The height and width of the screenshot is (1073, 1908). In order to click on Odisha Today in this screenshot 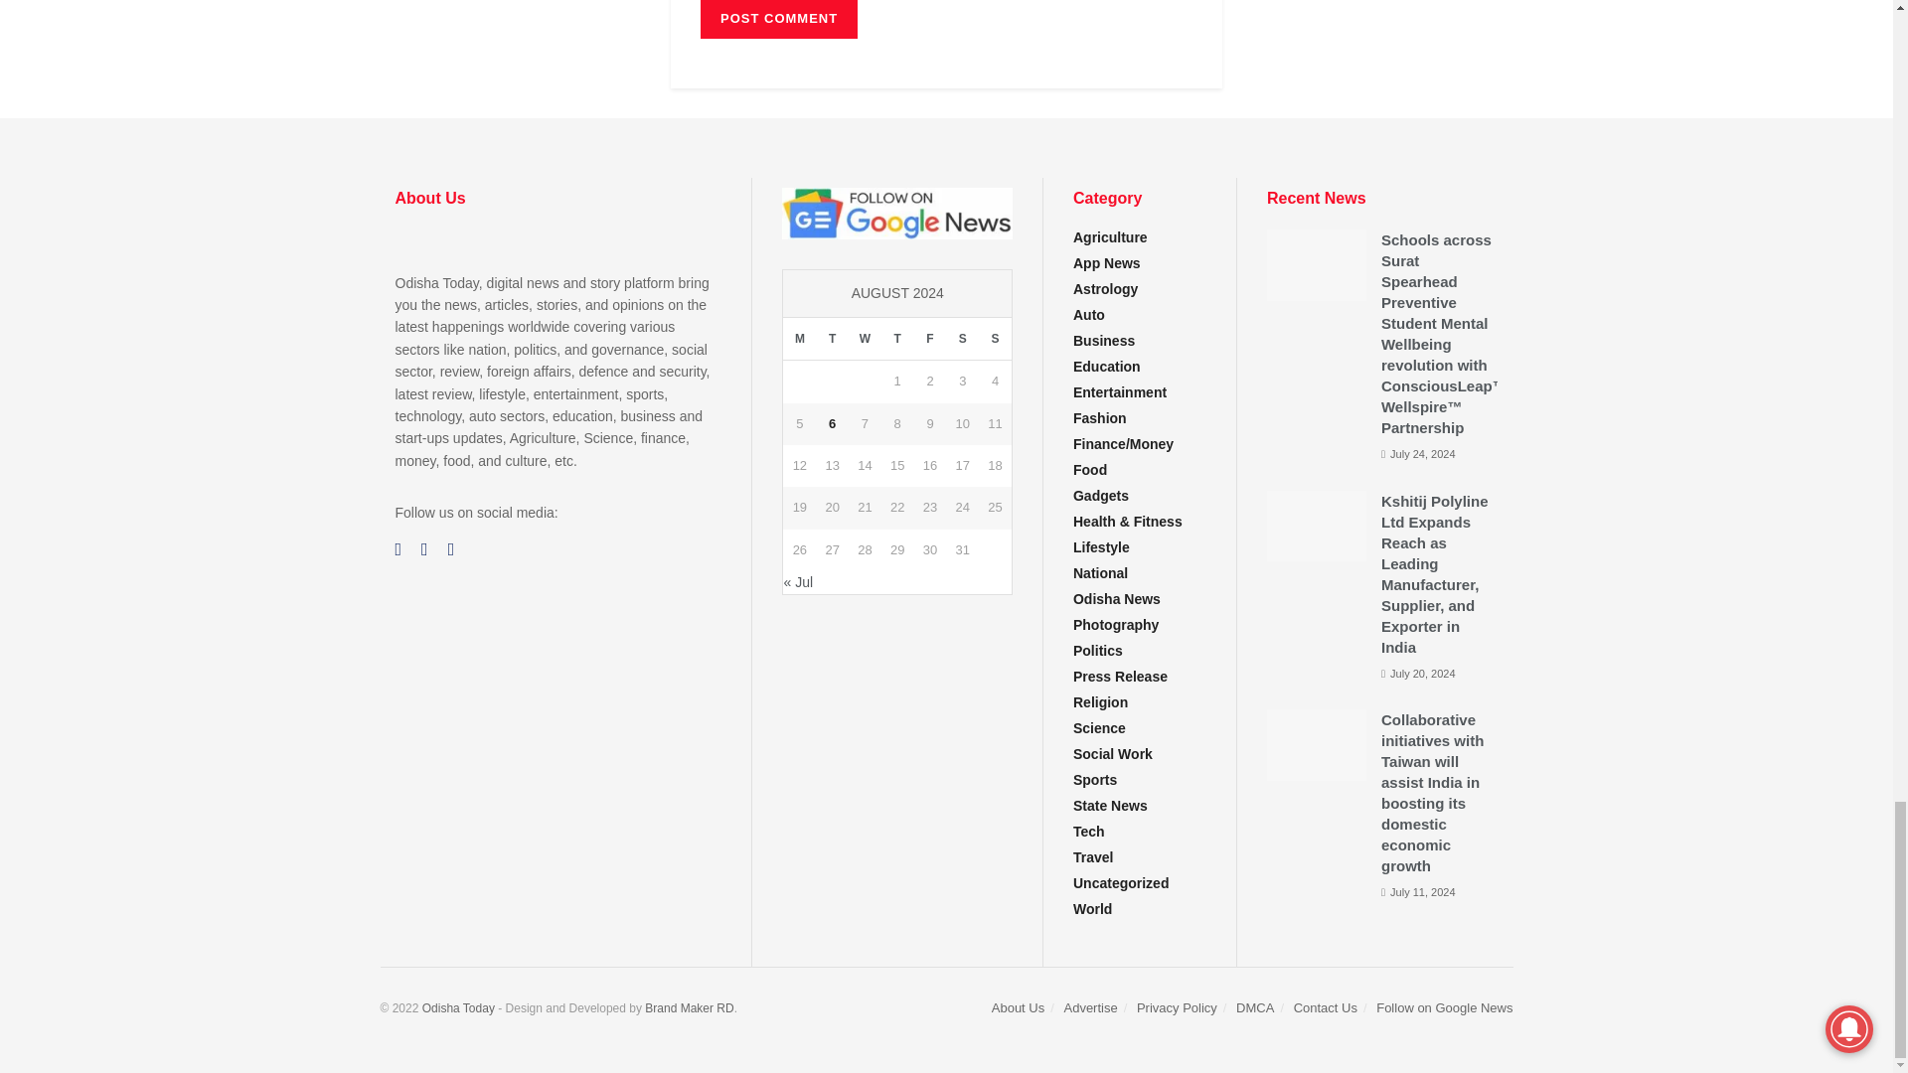, I will do `click(459, 1007)`.